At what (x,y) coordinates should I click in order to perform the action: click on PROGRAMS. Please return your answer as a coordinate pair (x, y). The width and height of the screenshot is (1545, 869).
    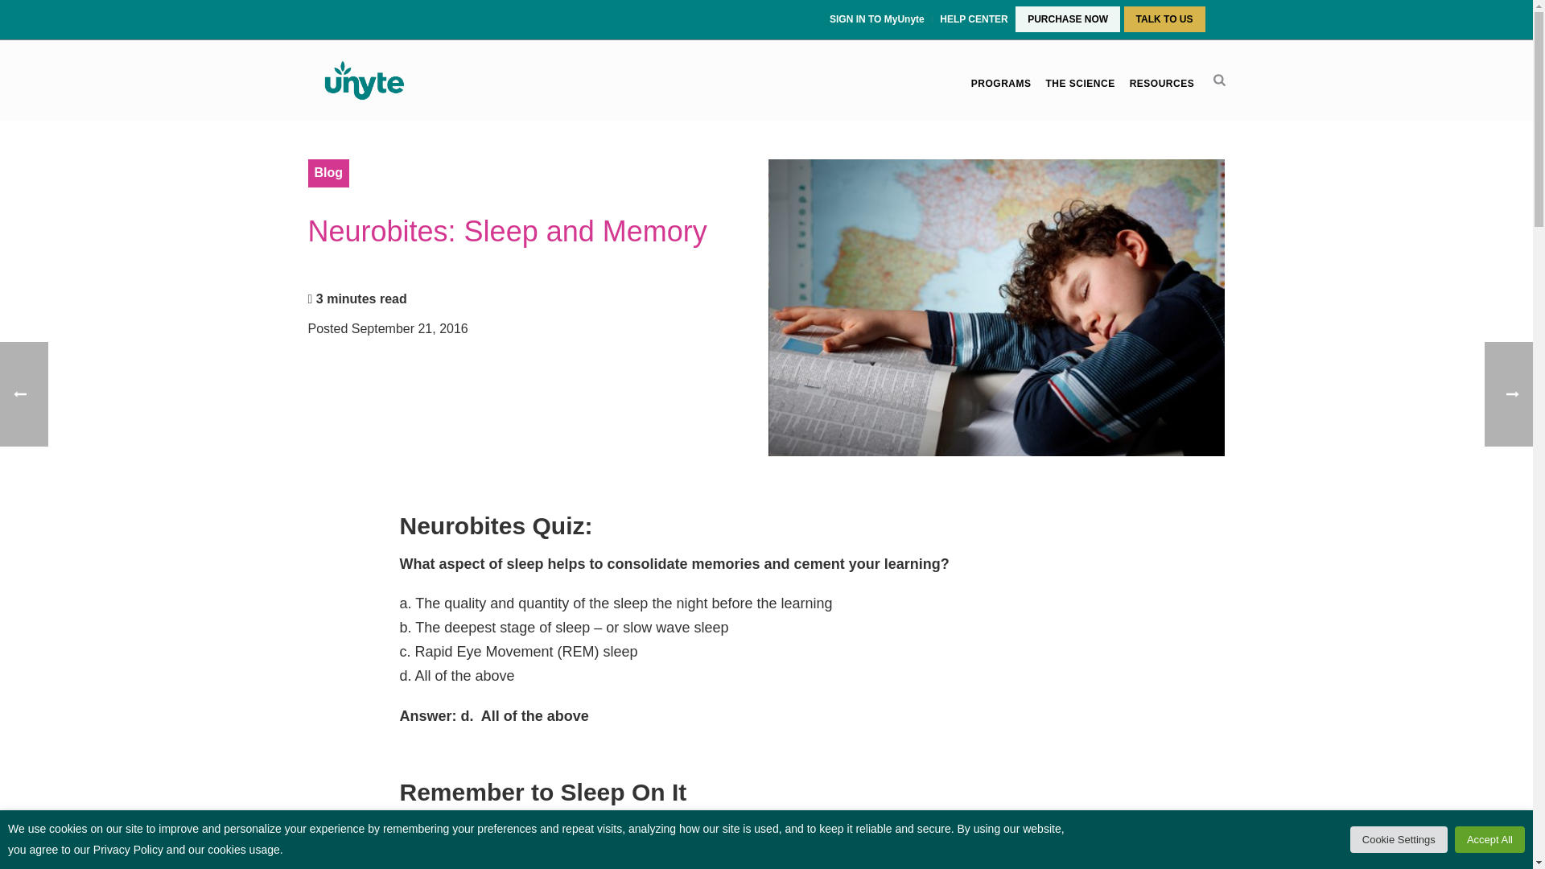
    Looking at the image, I should click on (1001, 84).